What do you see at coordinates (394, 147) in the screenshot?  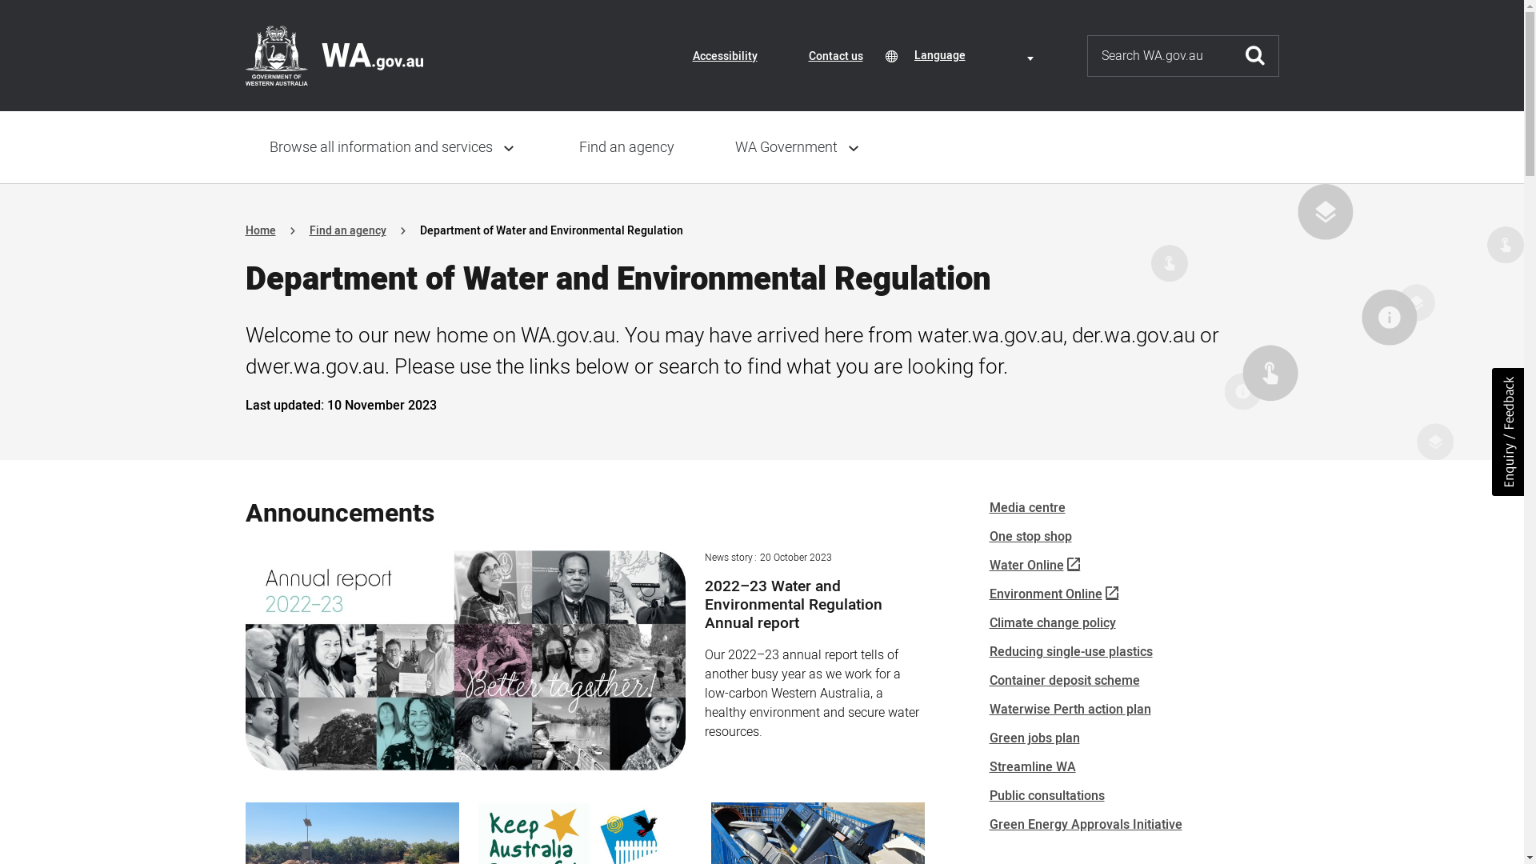 I see `Browse all information and services` at bounding box center [394, 147].